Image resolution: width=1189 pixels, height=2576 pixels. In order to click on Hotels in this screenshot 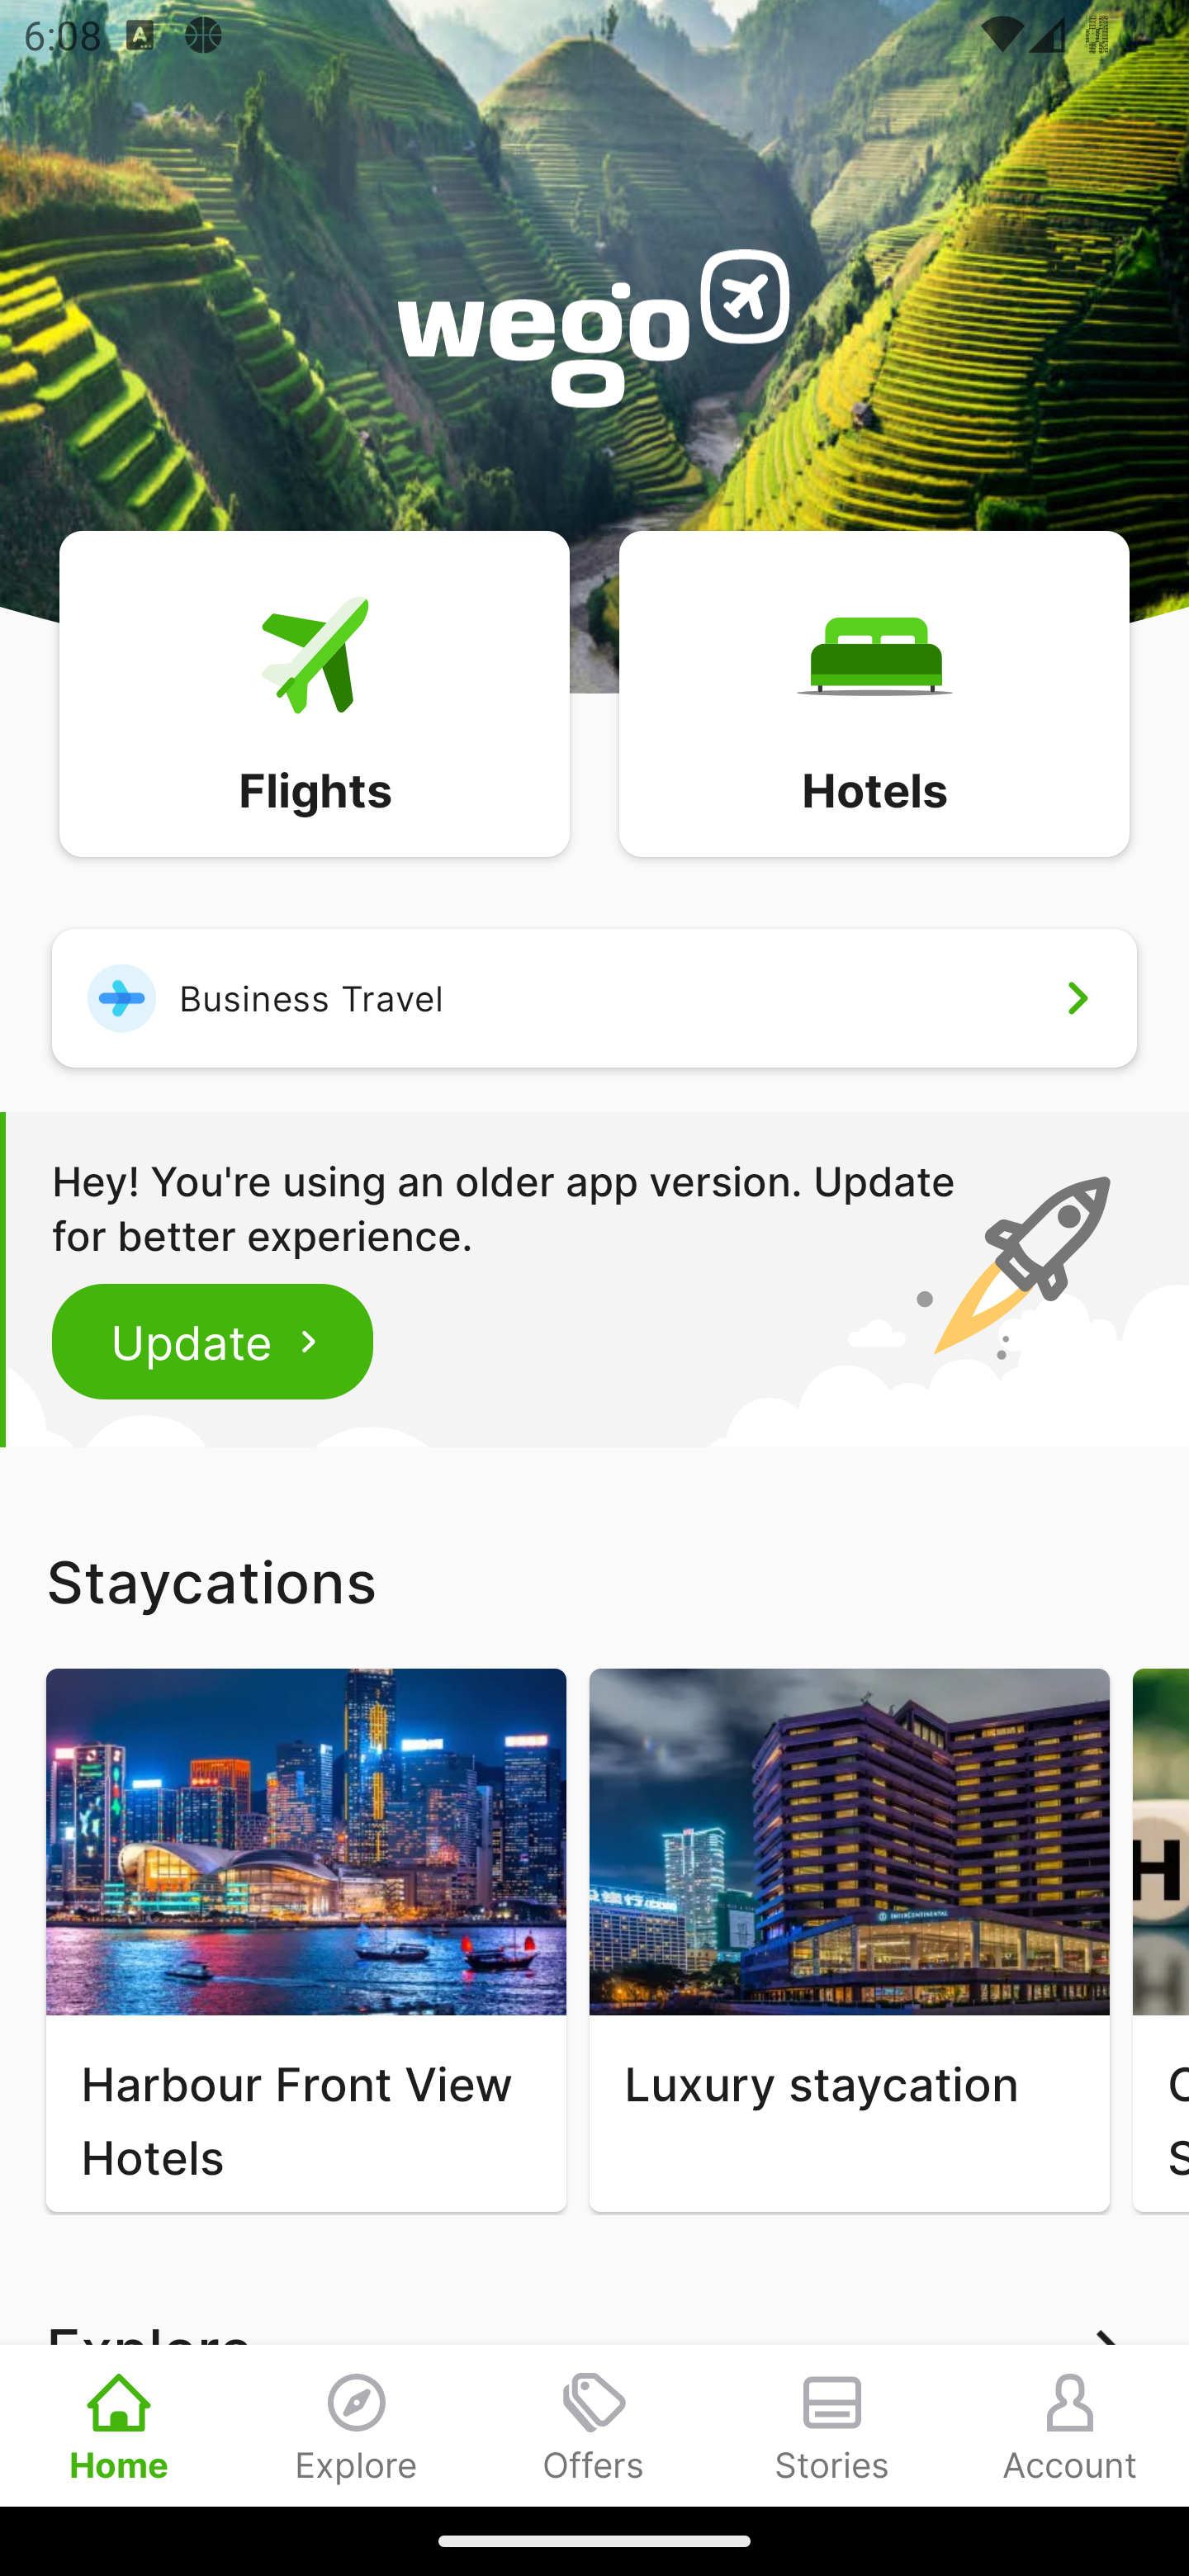, I will do `click(874, 692)`.